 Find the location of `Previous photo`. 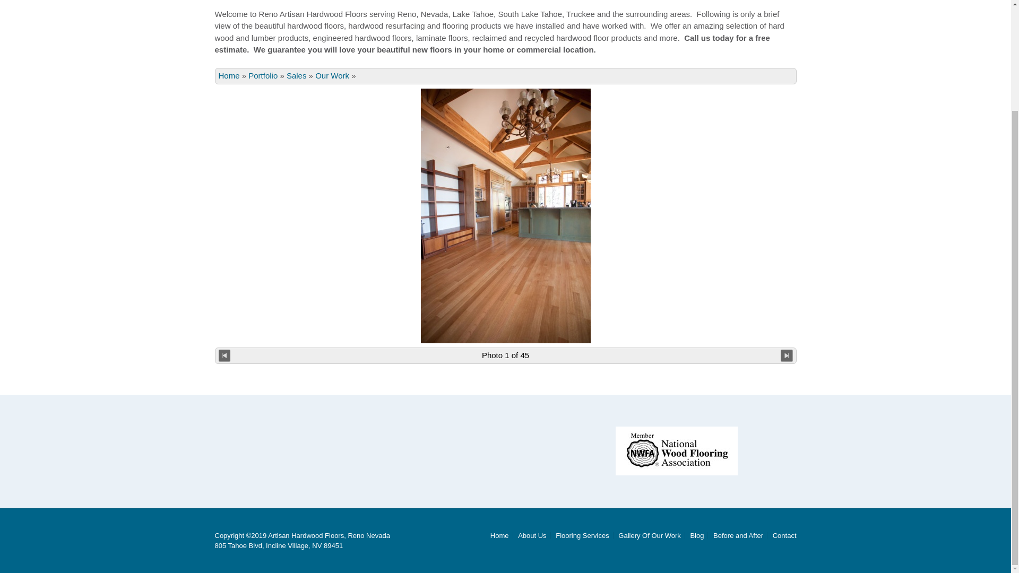

Previous photo is located at coordinates (225, 355).